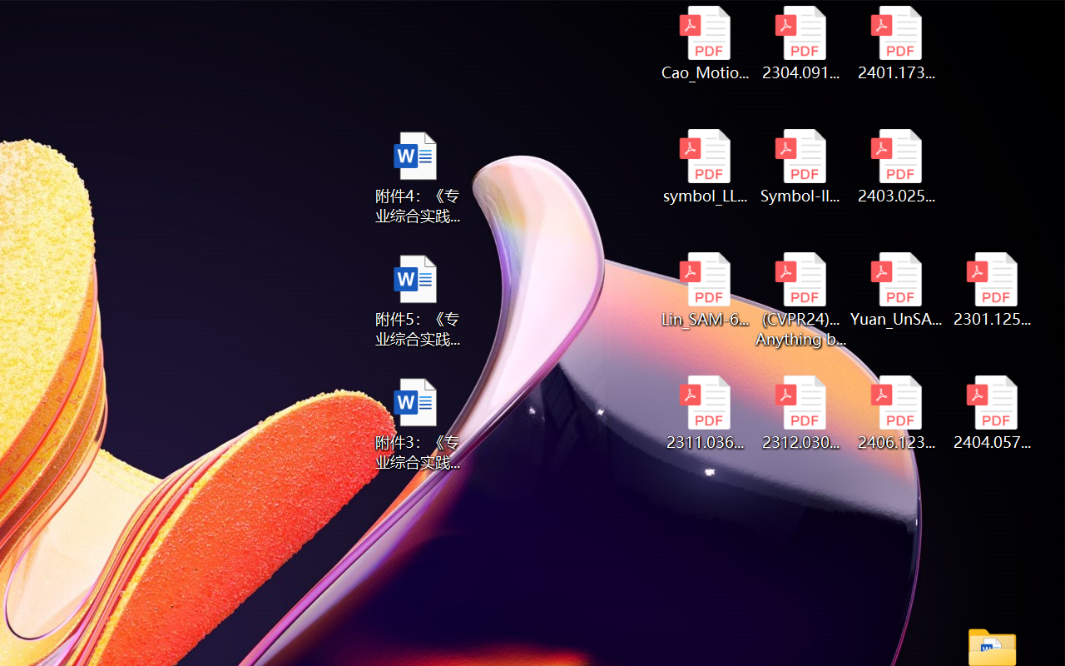  What do you see at coordinates (704, 413) in the screenshot?
I see `2311.03658v2.pdf` at bounding box center [704, 413].